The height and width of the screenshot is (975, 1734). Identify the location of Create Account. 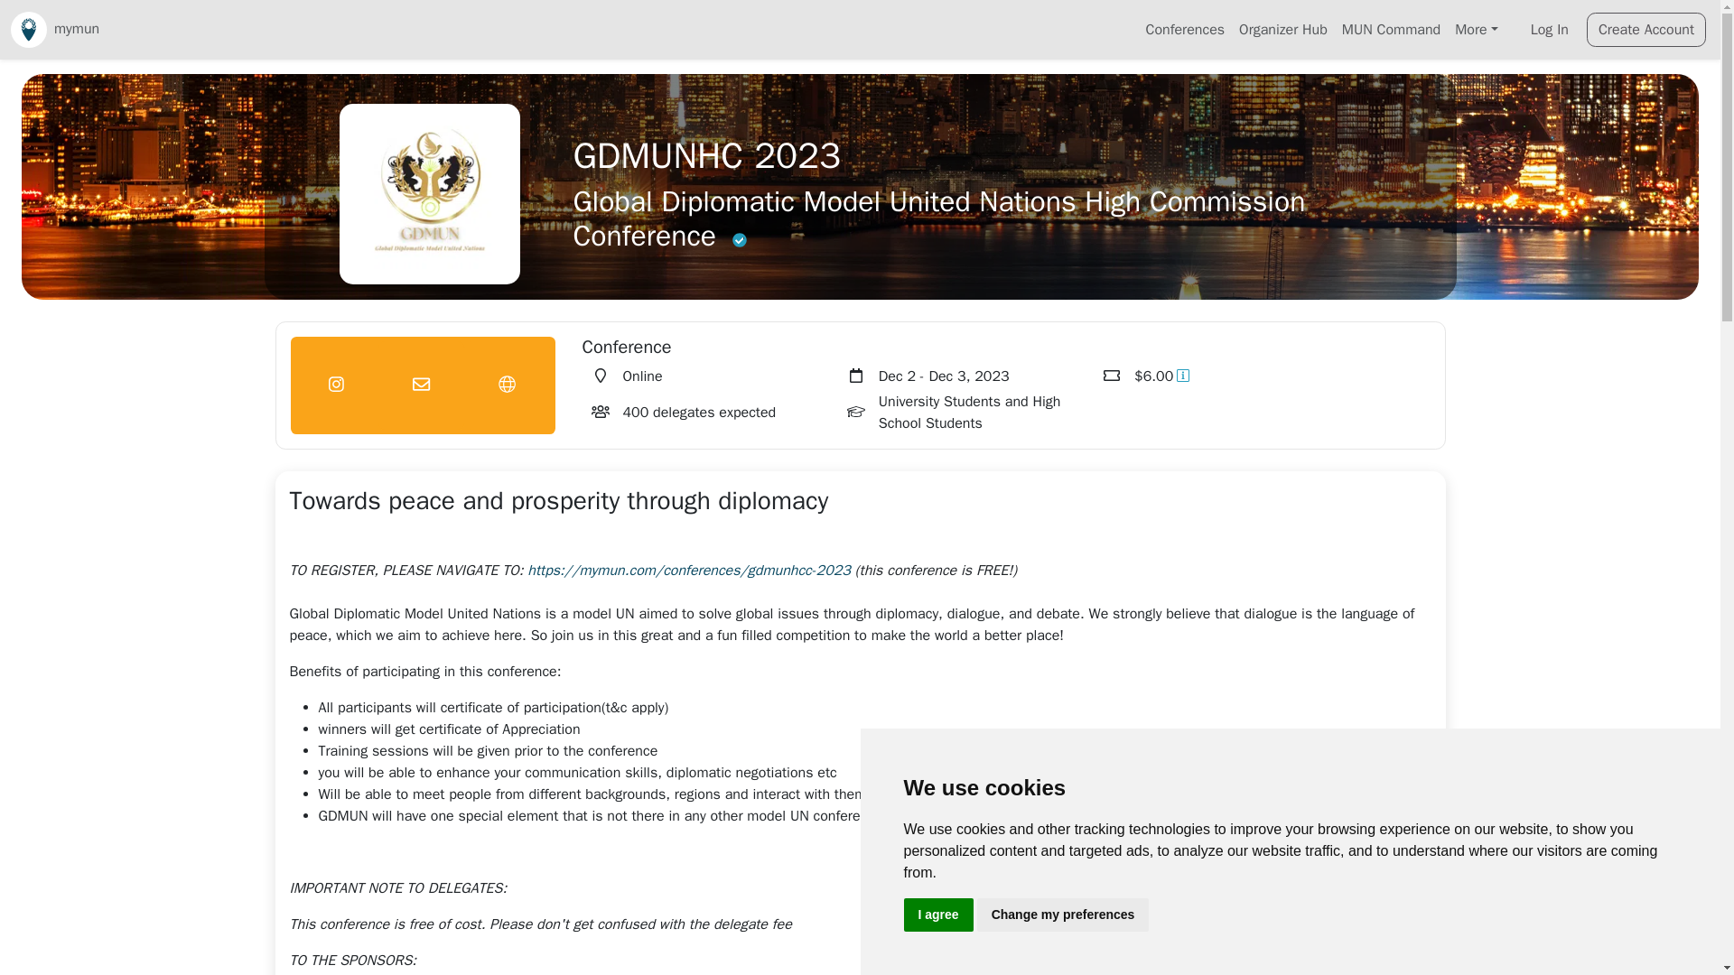
(1645, 29).